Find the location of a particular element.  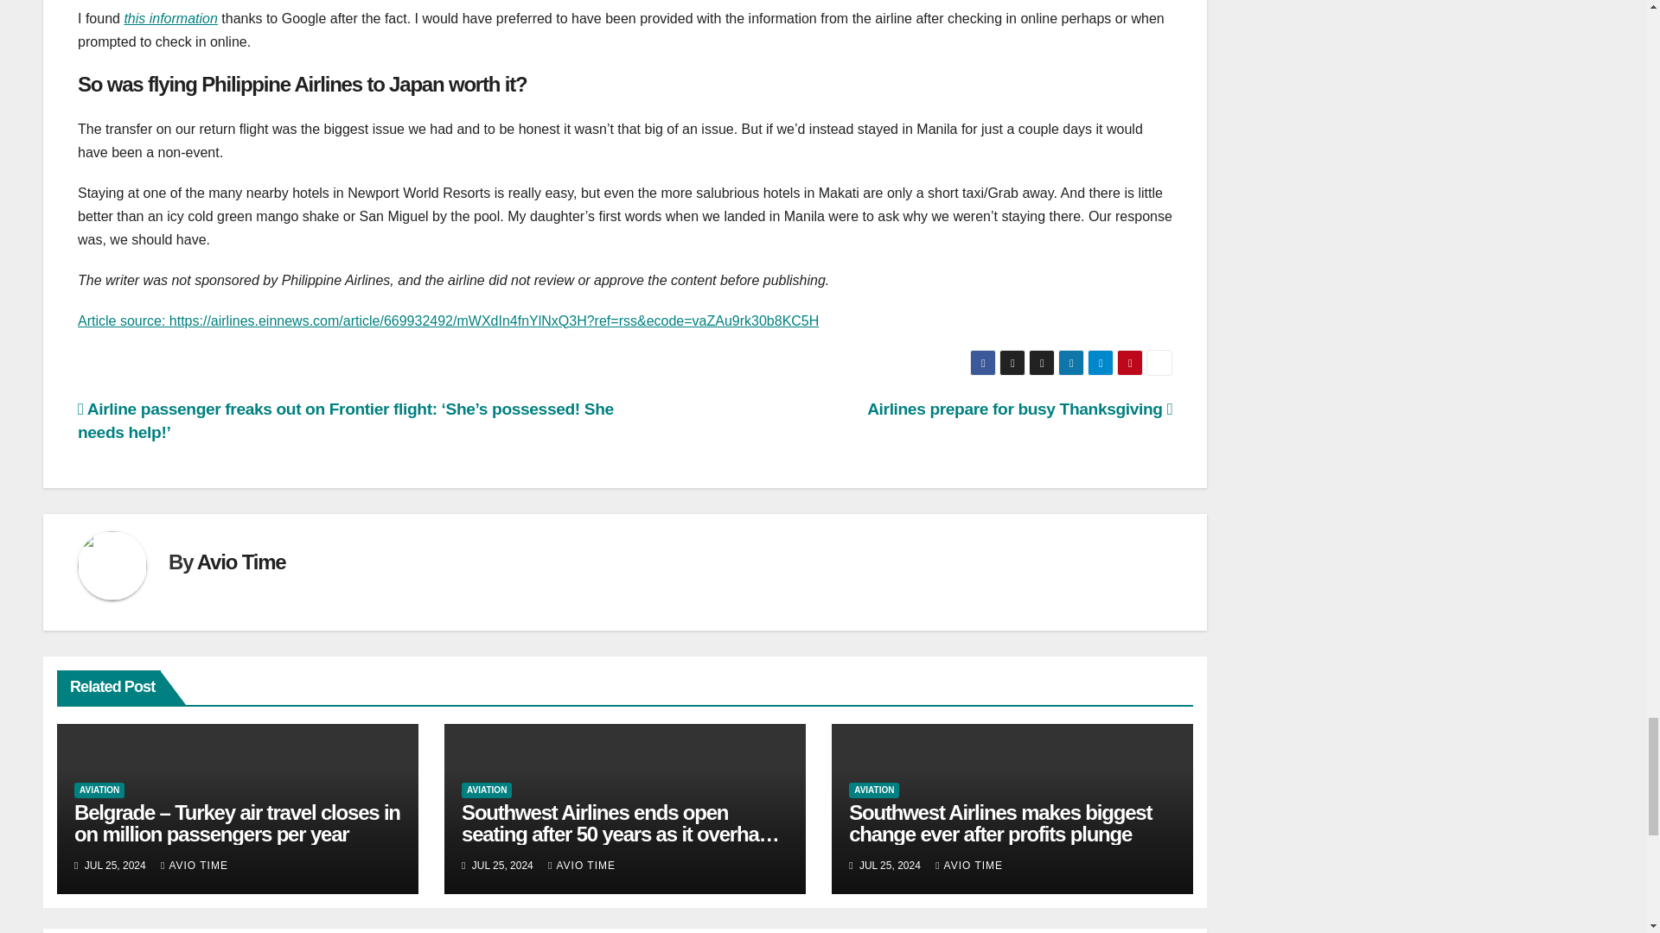

this information is located at coordinates (169, 18).